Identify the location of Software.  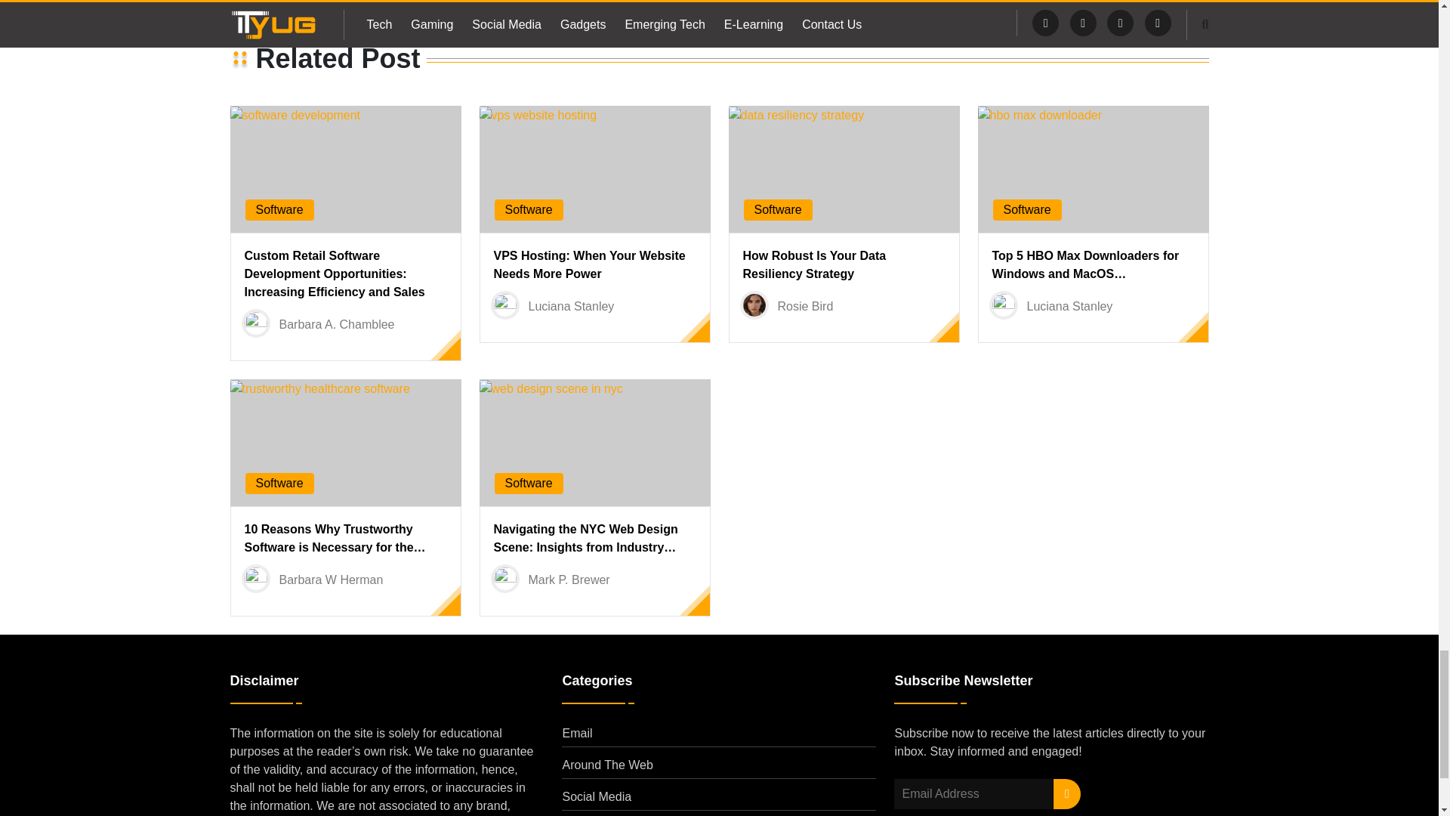
(279, 209).